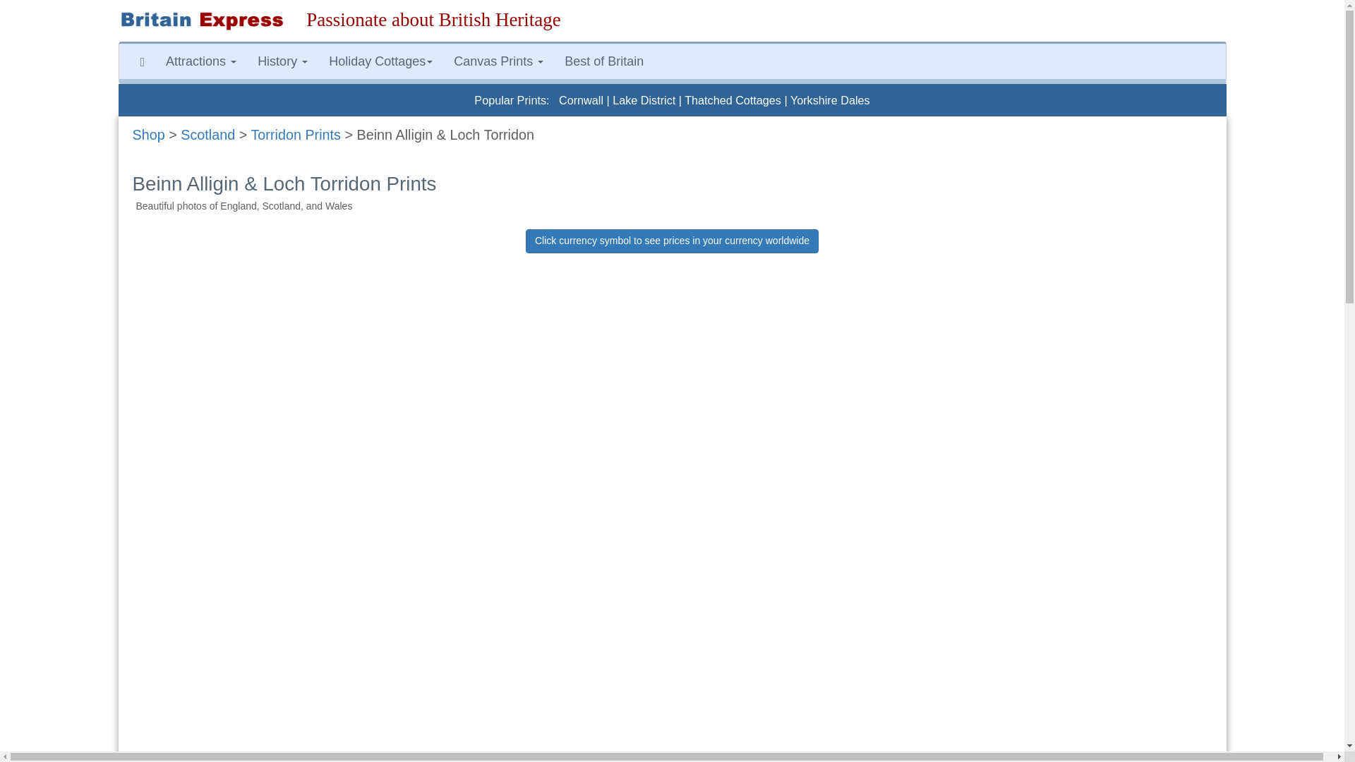  I want to click on Yorkshire Dales, so click(830, 100).